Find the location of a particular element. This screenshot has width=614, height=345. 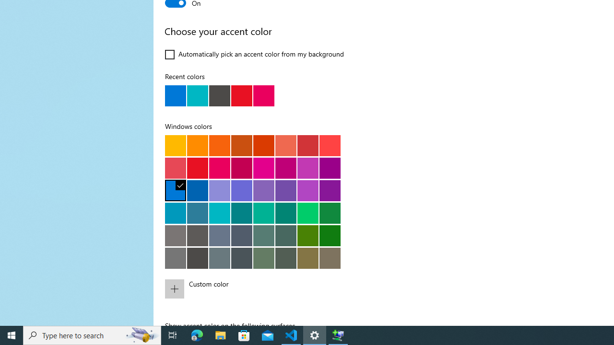

Rust is located at coordinates (264, 145).